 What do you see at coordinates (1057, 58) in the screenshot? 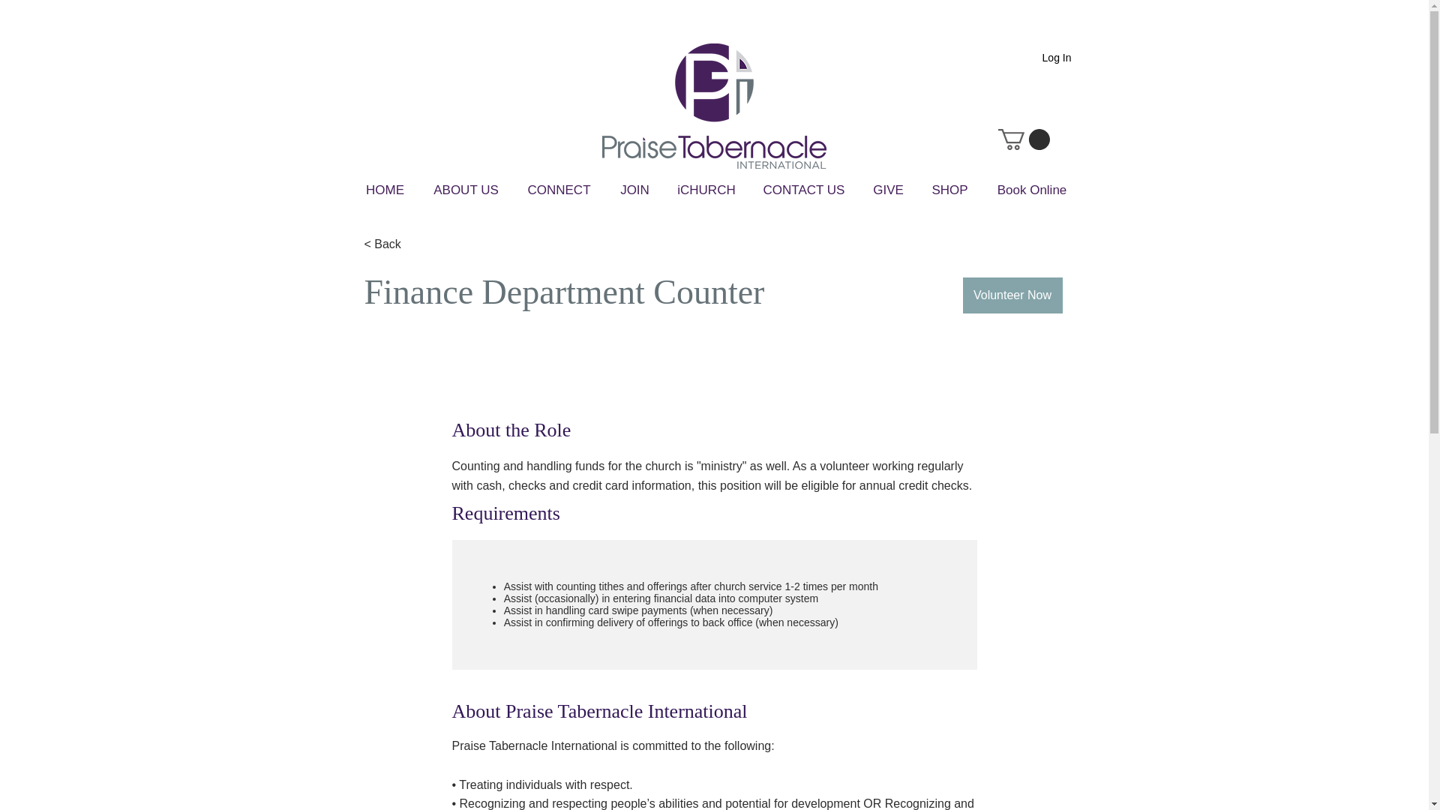
I see `Log In` at bounding box center [1057, 58].